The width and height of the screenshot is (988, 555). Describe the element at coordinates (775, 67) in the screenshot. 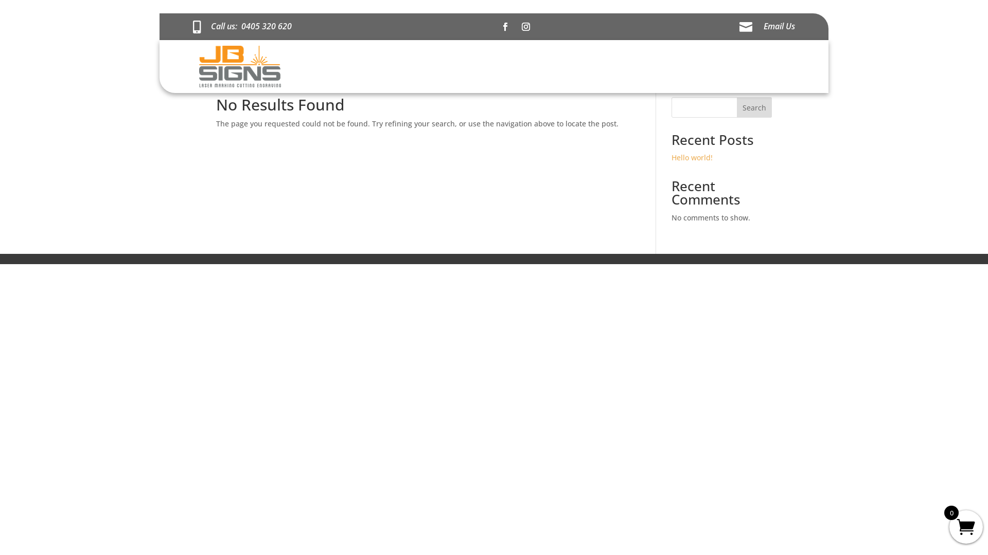

I see `HOME` at that location.